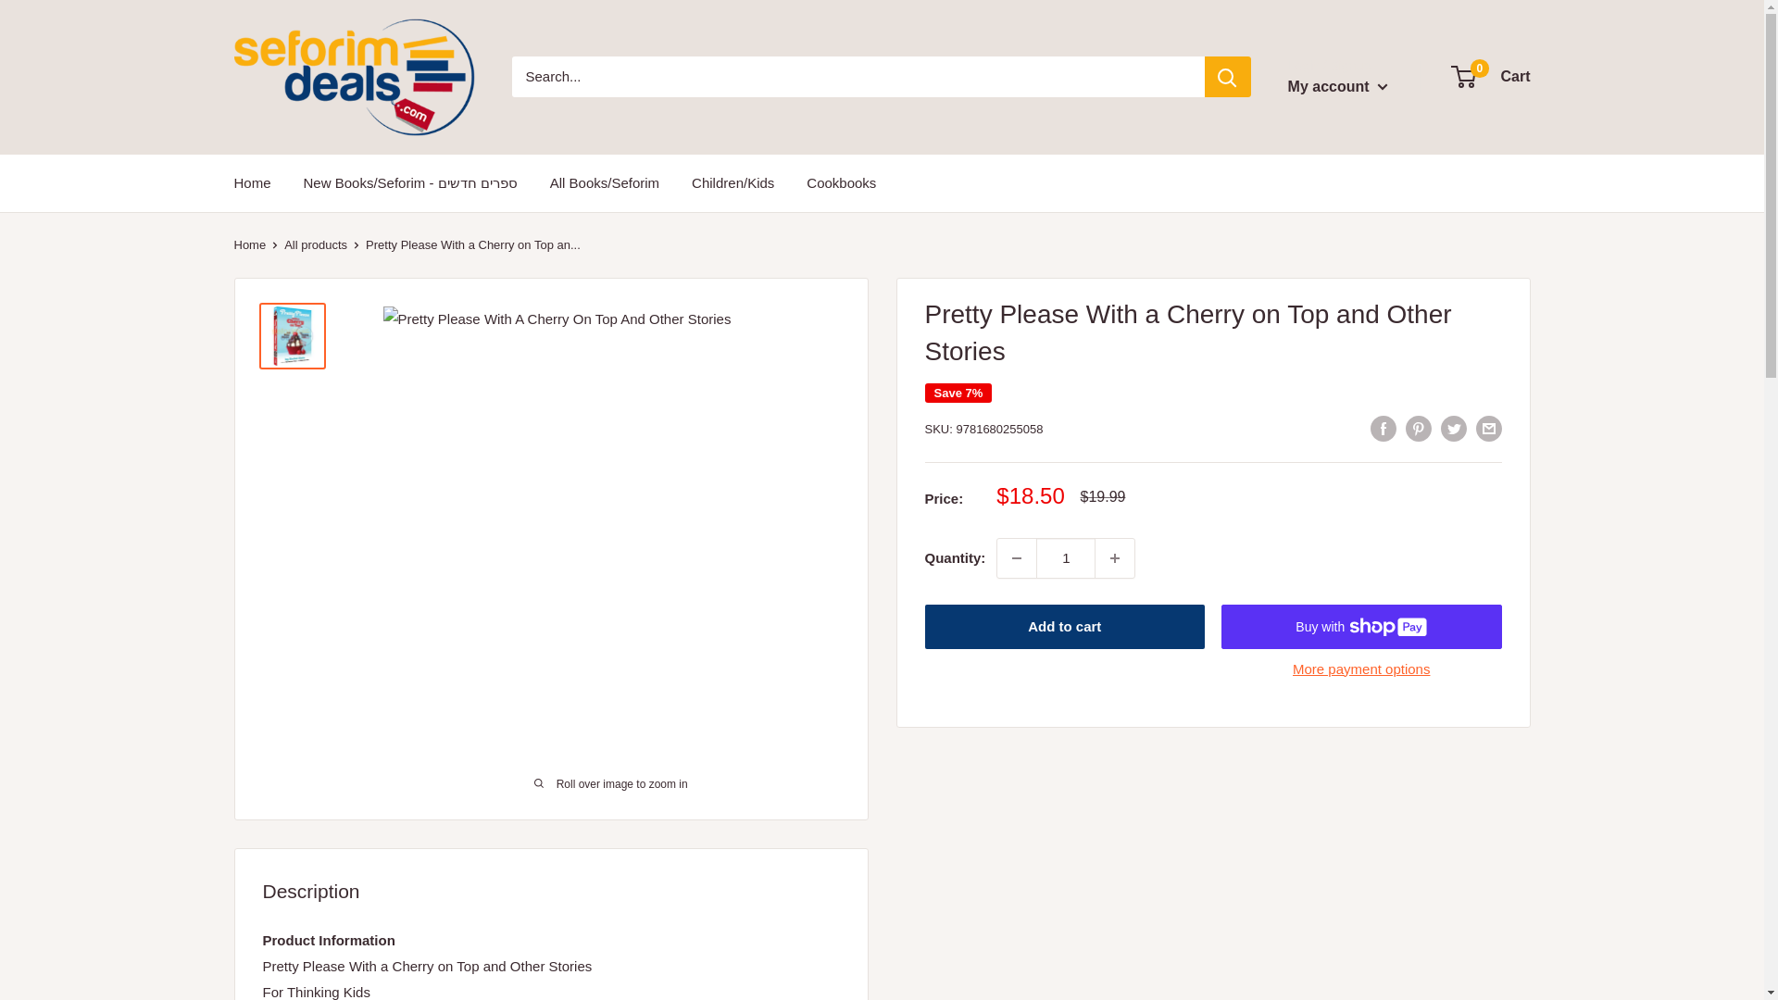  Describe the element at coordinates (315, 244) in the screenshot. I see `All products` at that location.